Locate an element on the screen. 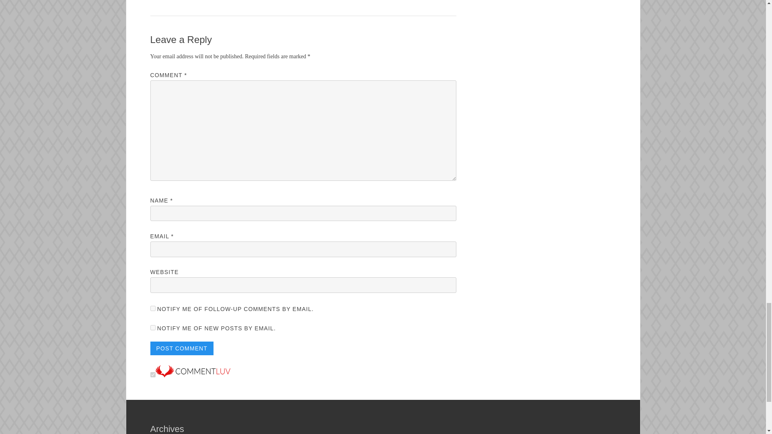  Post Comment is located at coordinates (182, 348).